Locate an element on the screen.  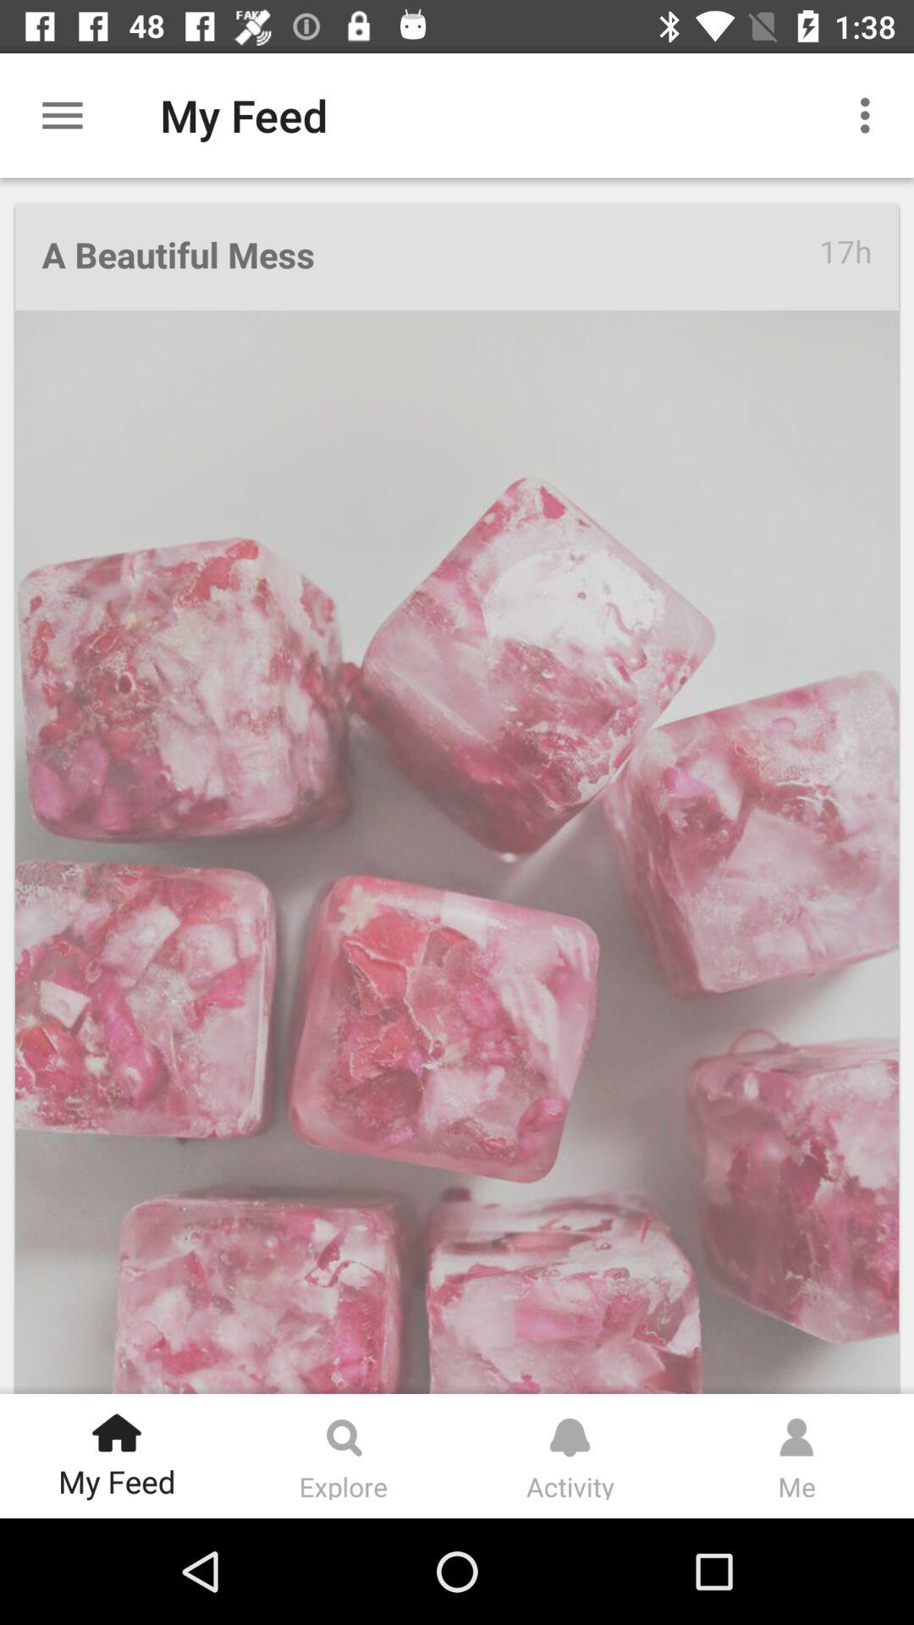
choose icon at the top is located at coordinates (430, 257).